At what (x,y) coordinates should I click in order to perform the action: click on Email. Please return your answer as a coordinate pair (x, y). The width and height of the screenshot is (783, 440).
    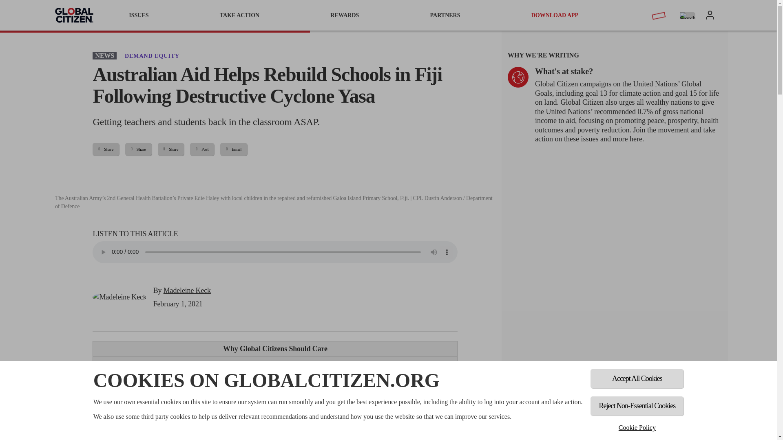
    Looking at the image, I should click on (233, 149).